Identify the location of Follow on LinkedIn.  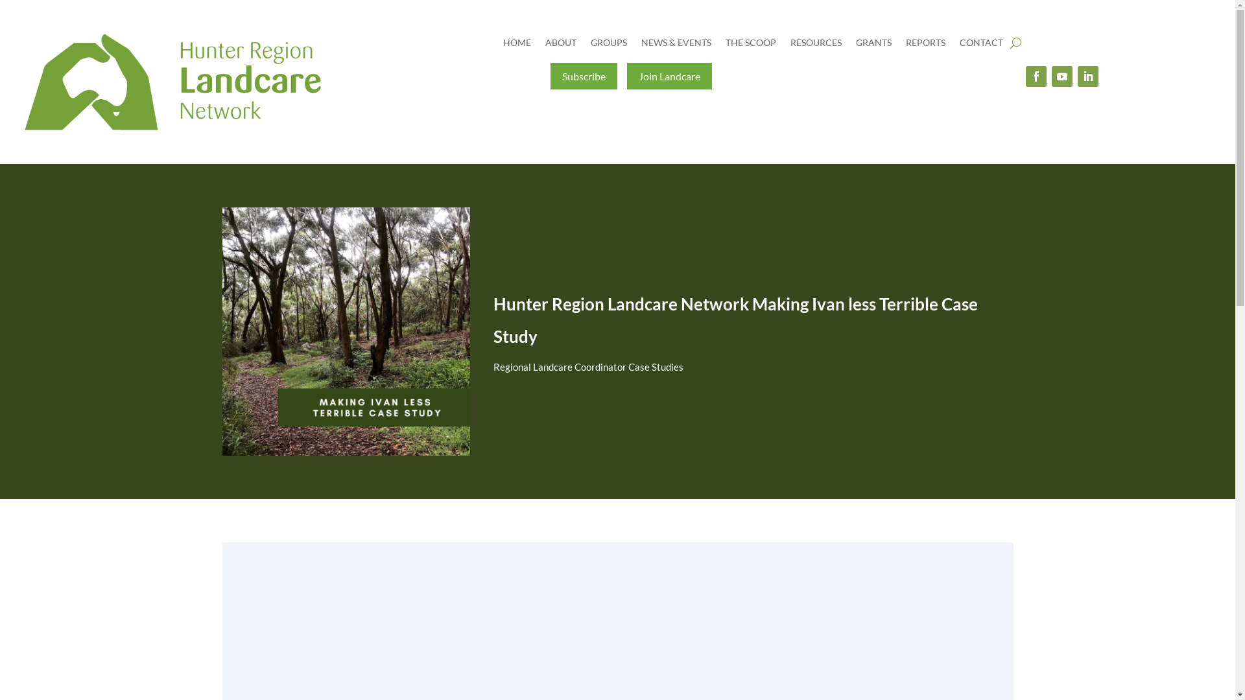
(1088, 76).